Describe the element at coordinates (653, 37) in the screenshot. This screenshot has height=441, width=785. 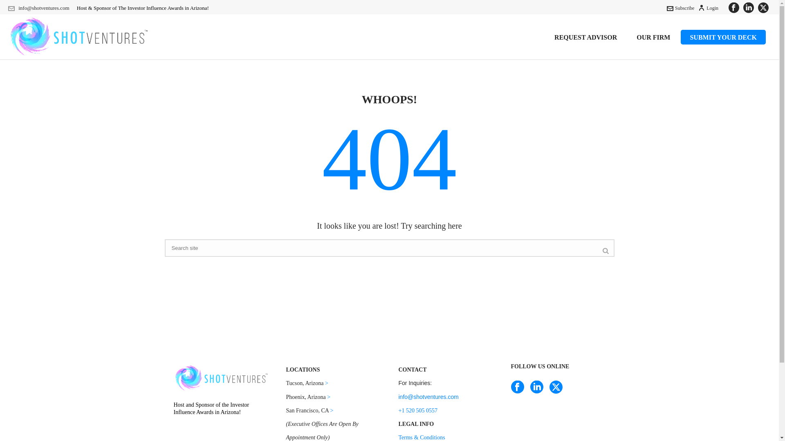
I see `OUR FIRM` at that location.